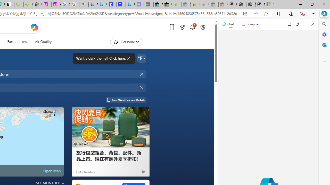 Image resolution: width=330 pixels, height=185 pixels. Describe the element at coordinates (142, 87) in the screenshot. I see `Hide` at that location.